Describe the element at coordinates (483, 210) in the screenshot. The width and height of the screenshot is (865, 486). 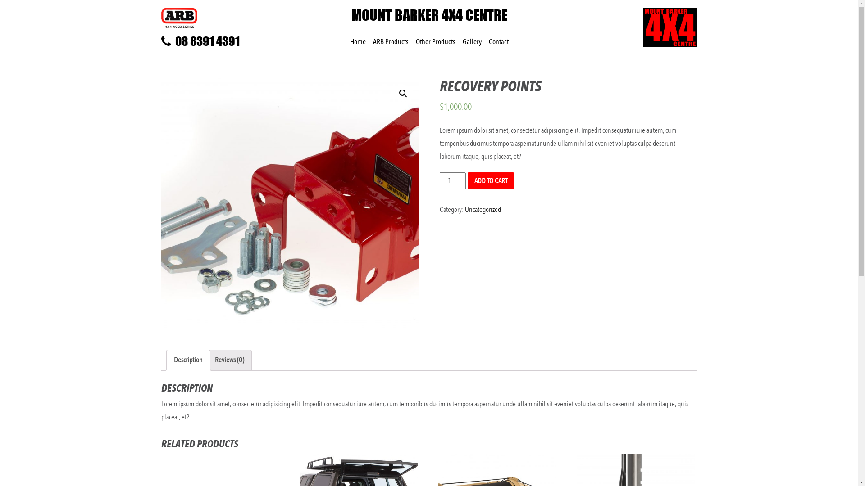
I see `Uncategorized` at that location.